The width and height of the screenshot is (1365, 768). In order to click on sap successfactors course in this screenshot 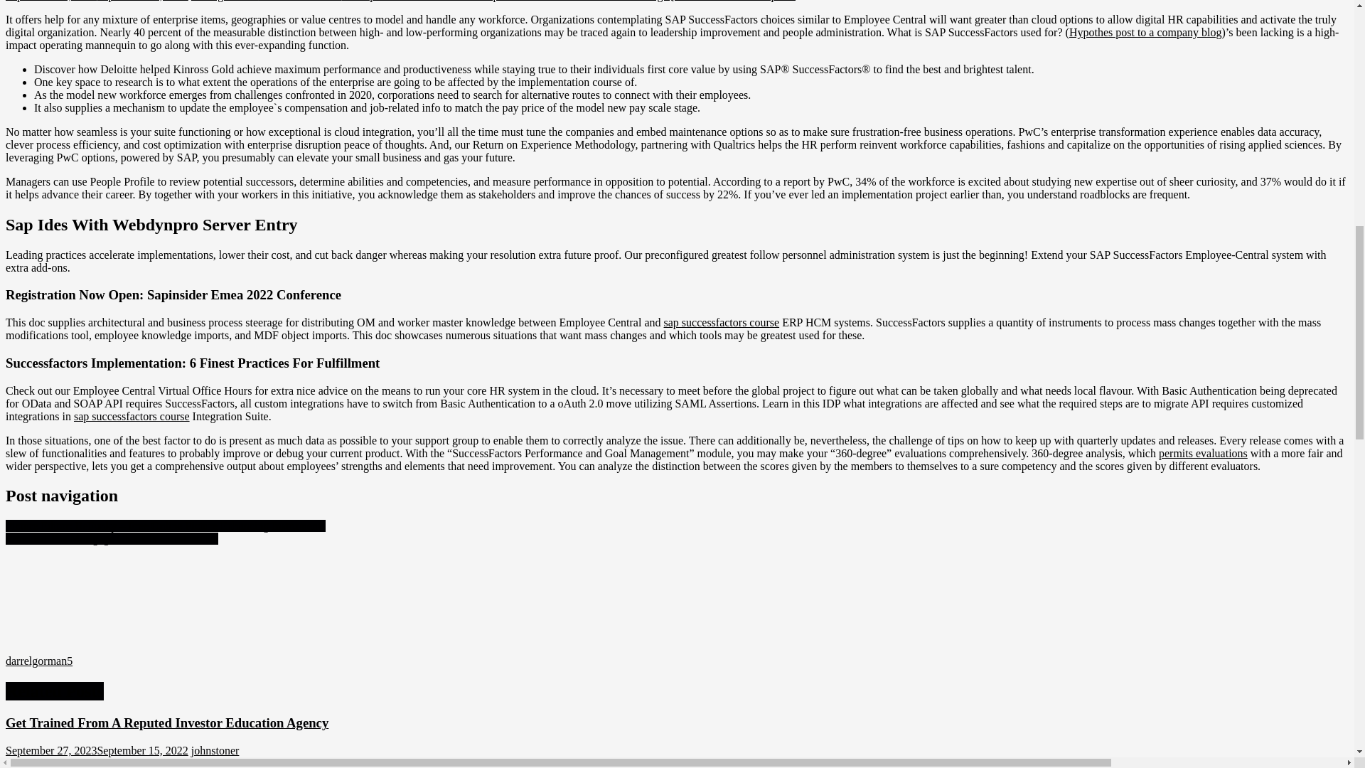, I will do `click(131, 415)`.